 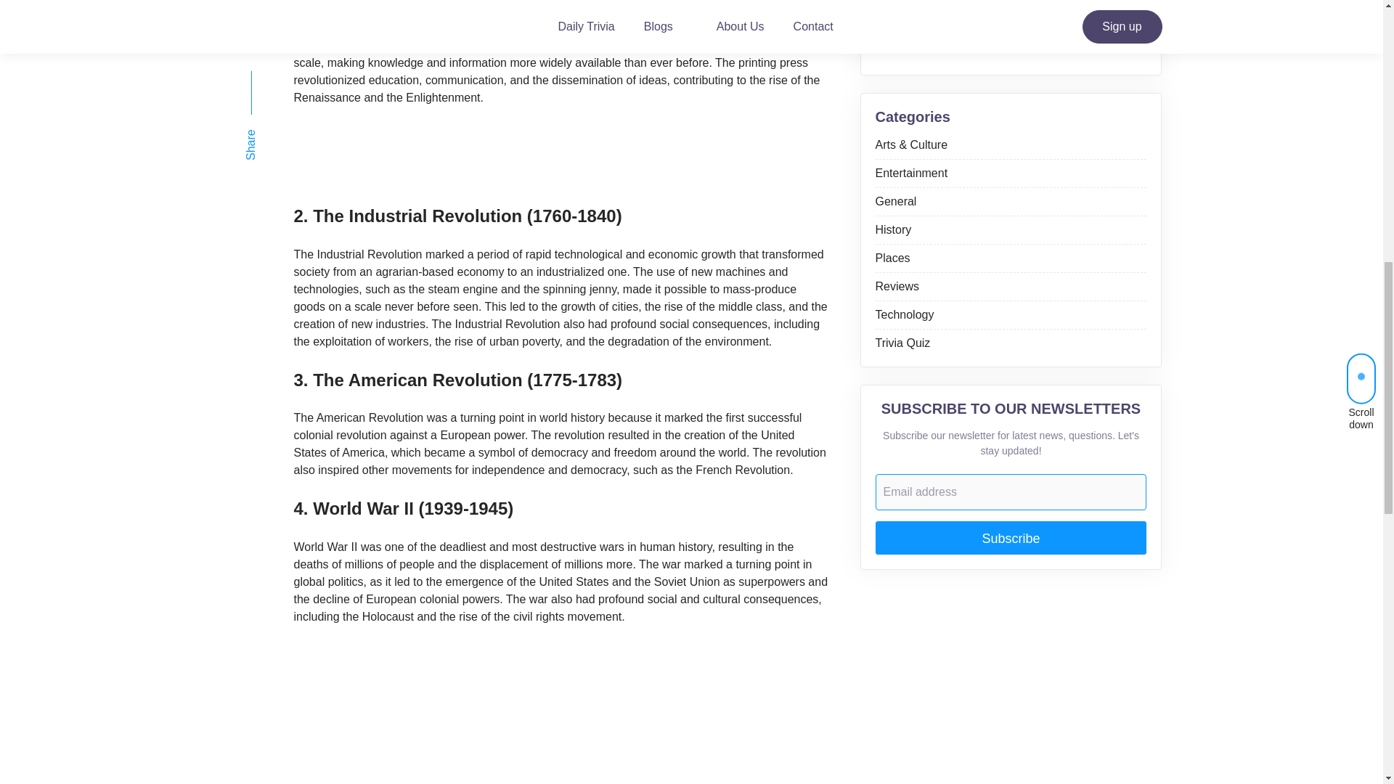 What do you see at coordinates (1011, 537) in the screenshot?
I see `Subscribe` at bounding box center [1011, 537].